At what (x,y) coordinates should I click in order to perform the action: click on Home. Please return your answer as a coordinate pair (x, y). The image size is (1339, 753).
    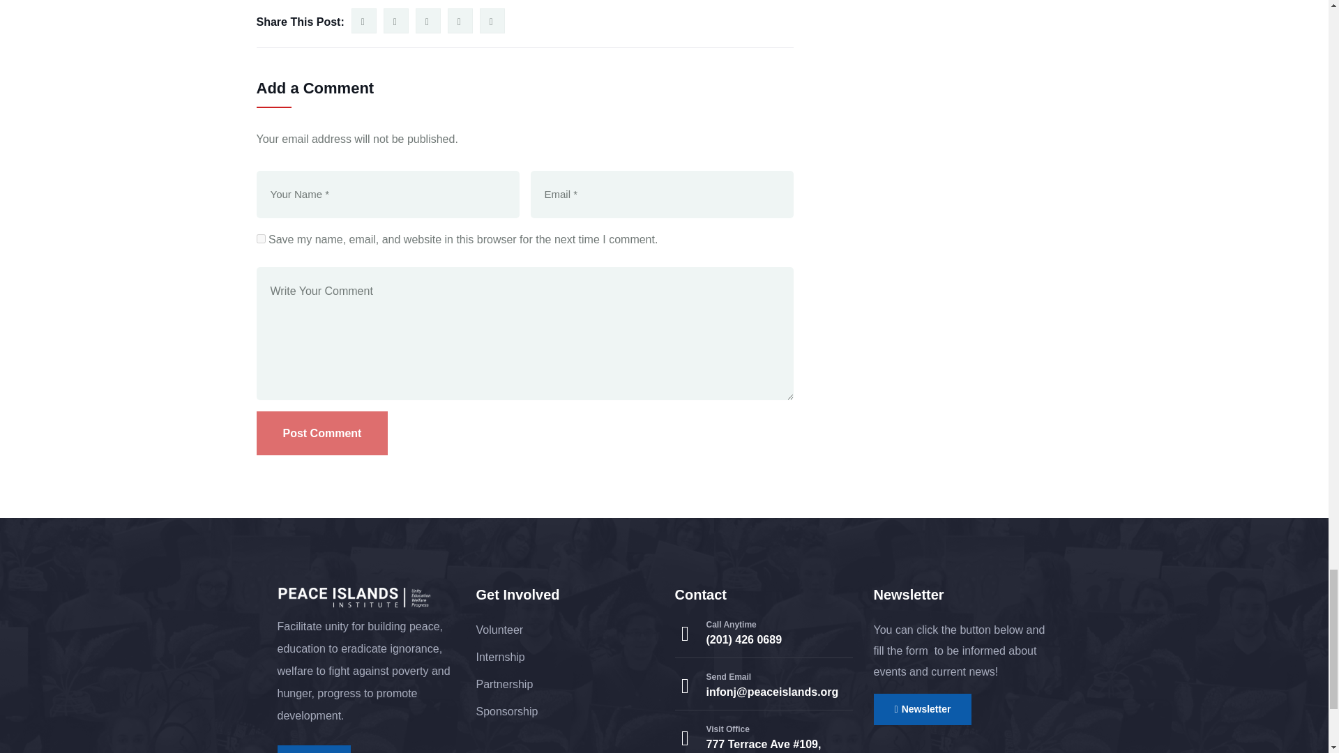
    Looking at the image, I should click on (354, 598).